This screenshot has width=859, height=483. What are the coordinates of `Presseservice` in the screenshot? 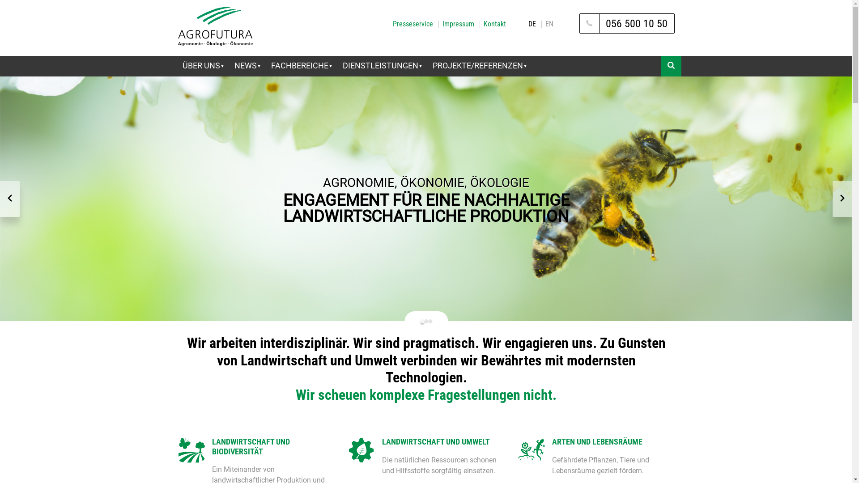 It's located at (413, 24).